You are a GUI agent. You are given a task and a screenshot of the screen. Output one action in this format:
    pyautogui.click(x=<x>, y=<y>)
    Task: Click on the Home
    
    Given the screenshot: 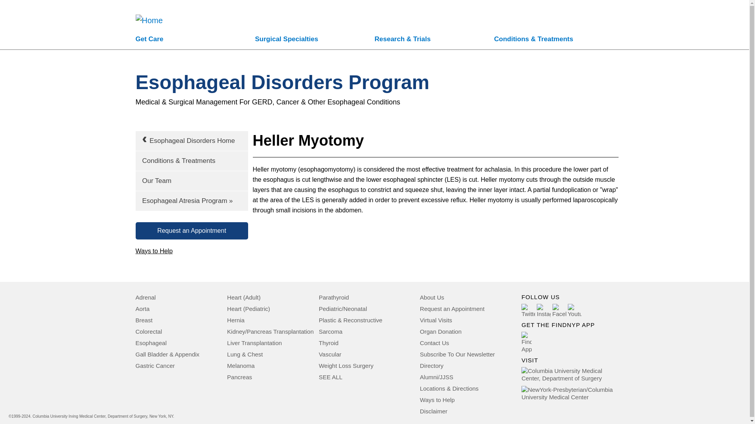 What is the action you would take?
    pyautogui.click(x=149, y=13)
    